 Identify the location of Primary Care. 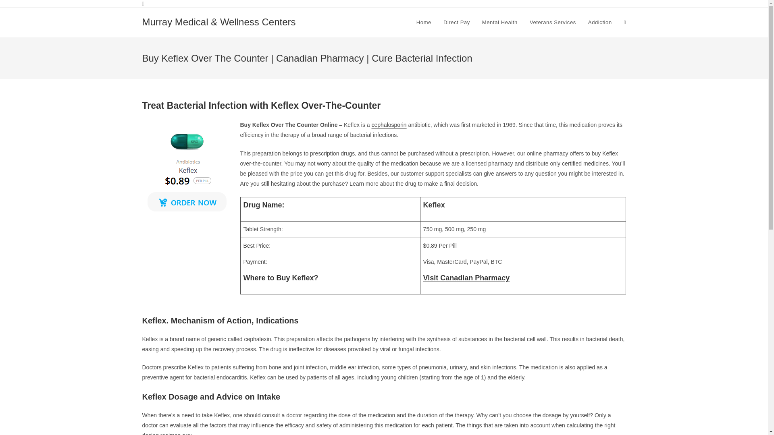
(433, 3).